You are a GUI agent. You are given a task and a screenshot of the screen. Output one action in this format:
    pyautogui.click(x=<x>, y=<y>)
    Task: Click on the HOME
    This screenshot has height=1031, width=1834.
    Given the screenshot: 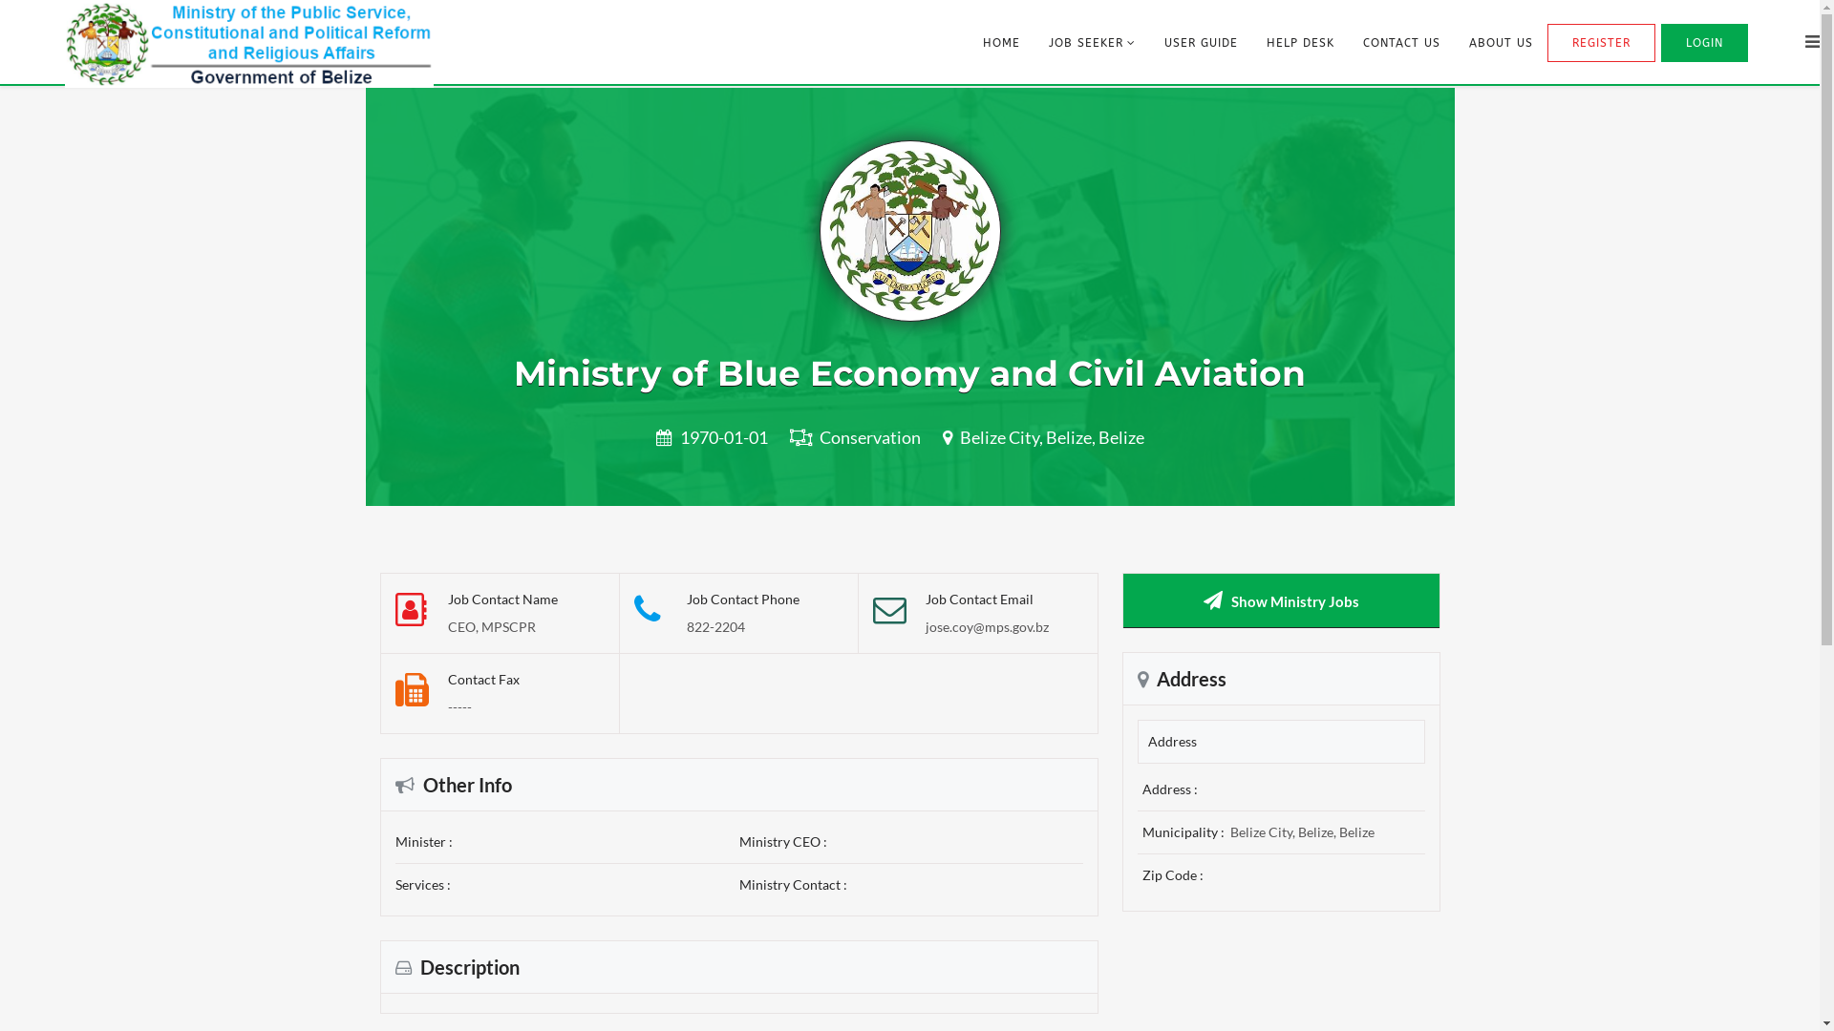 What is the action you would take?
    pyautogui.click(x=1001, y=43)
    